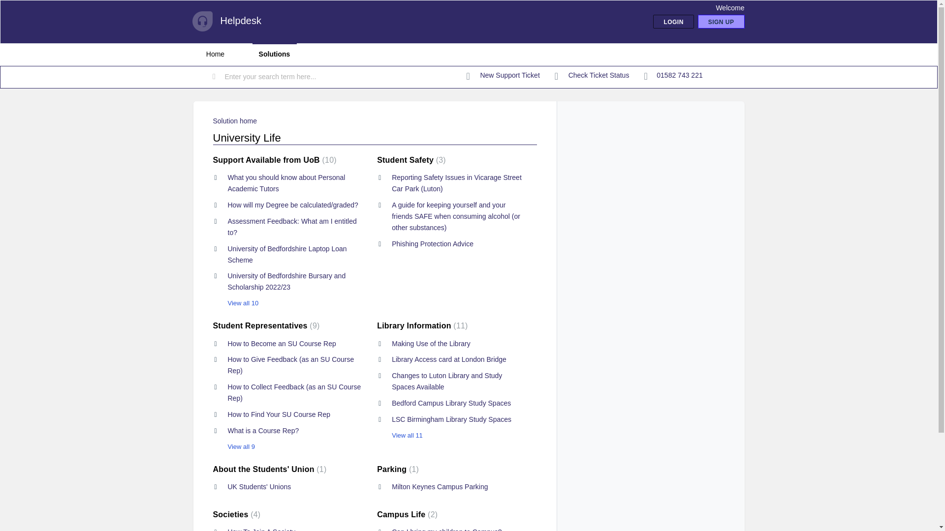 Image resolution: width=945 pixels, height=531 pixels. Describe the element at coordinates (451, 403) in the screenshot. I see `Bedford Campus Library Study Spaces` at that location.